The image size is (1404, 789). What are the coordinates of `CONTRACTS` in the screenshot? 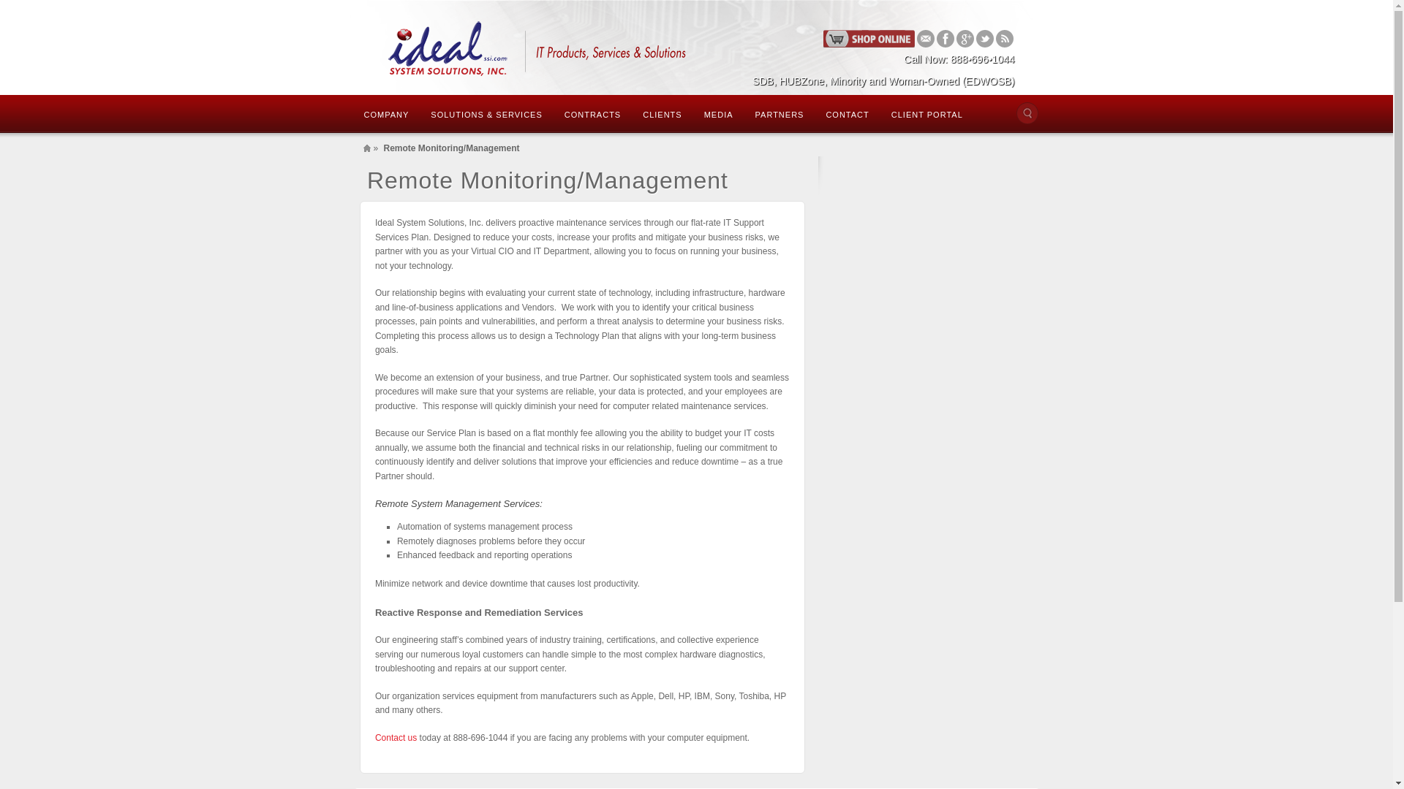 It's located at (592, 114).